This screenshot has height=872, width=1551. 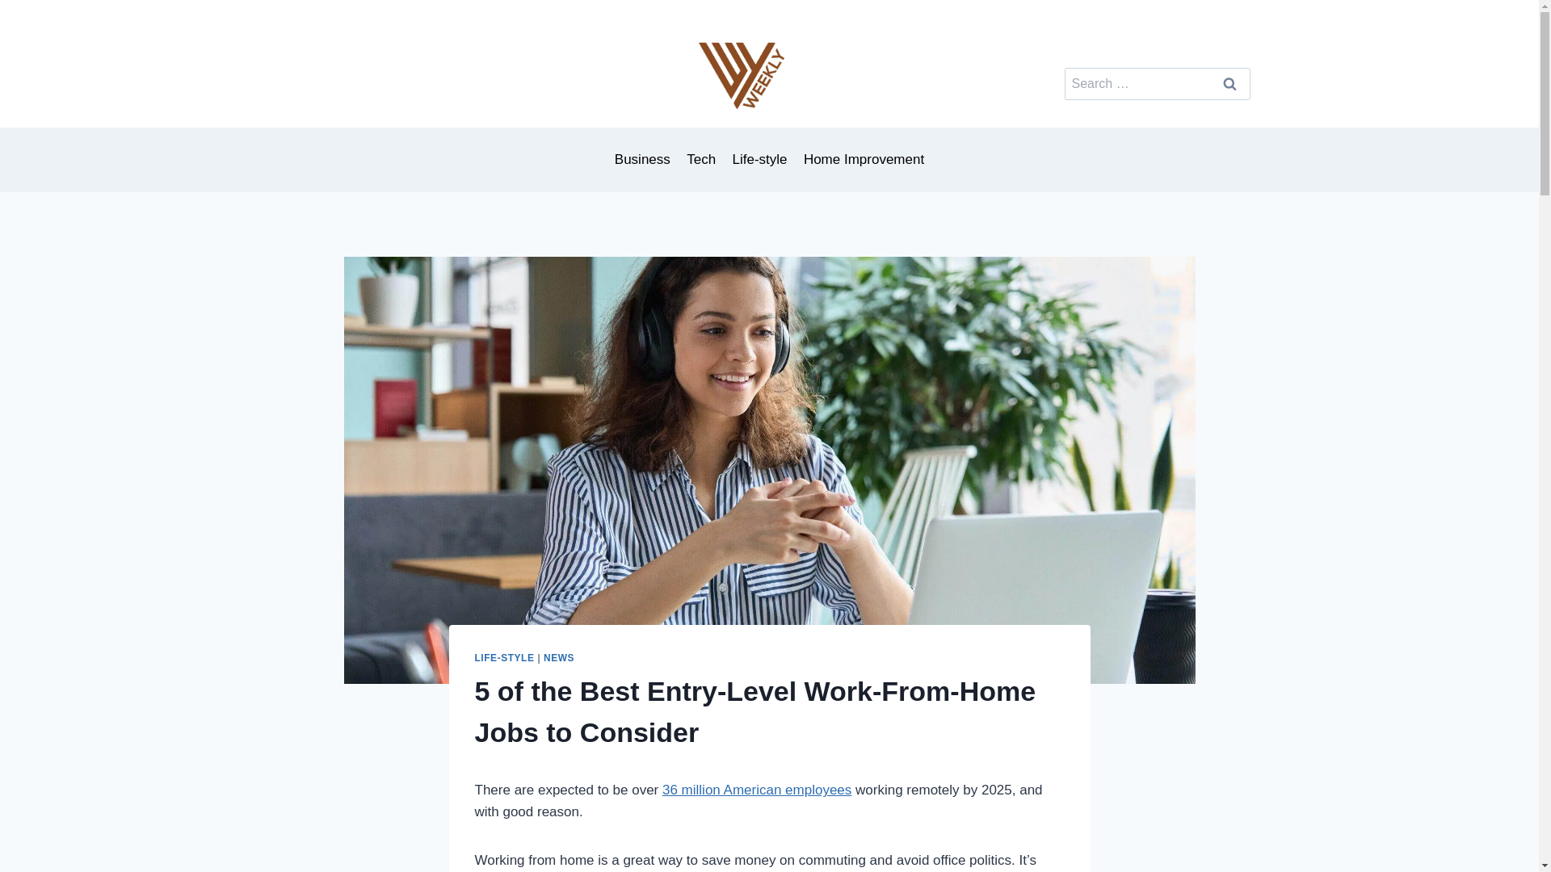 I want to click on Home Improvement, so click(x=864, y=160).